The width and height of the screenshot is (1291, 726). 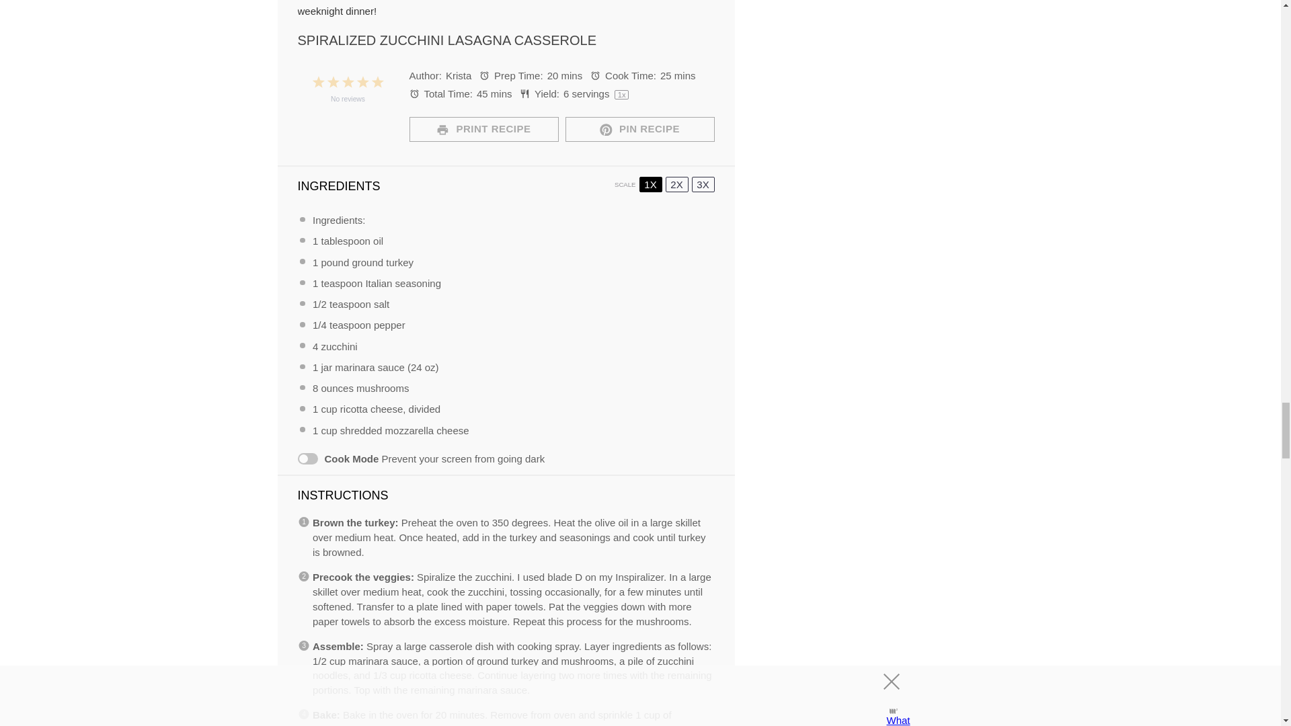 What do you see at coordinates (650, 184) in the screenshot?
I see `1X` at bounding box center [650, 184].